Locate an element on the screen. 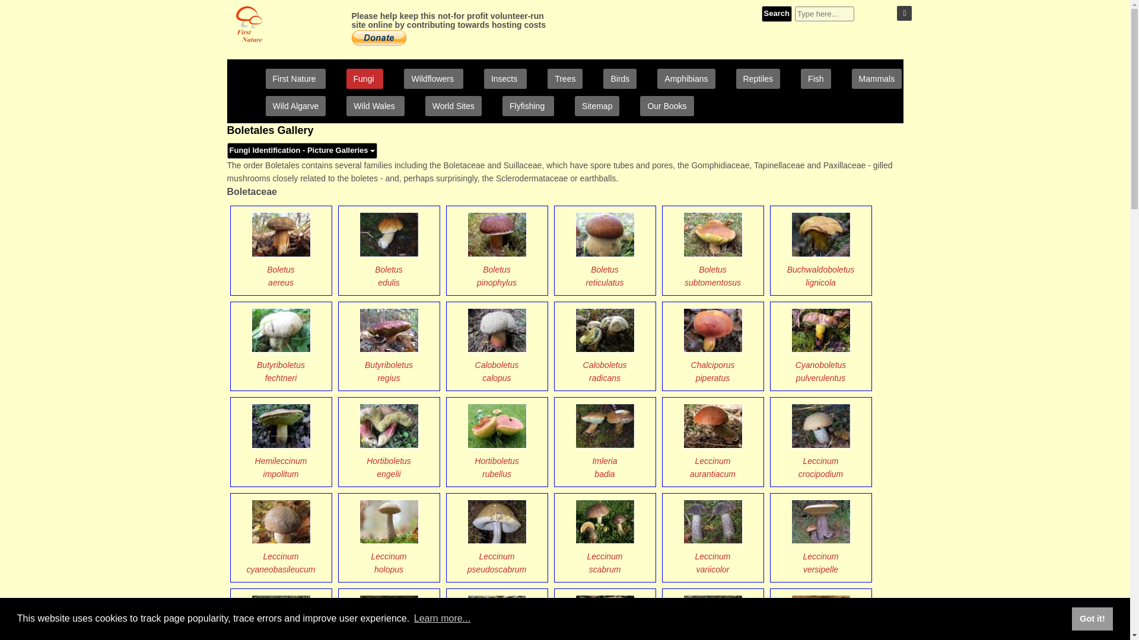  First Nature is located at coordinates (295, 78).